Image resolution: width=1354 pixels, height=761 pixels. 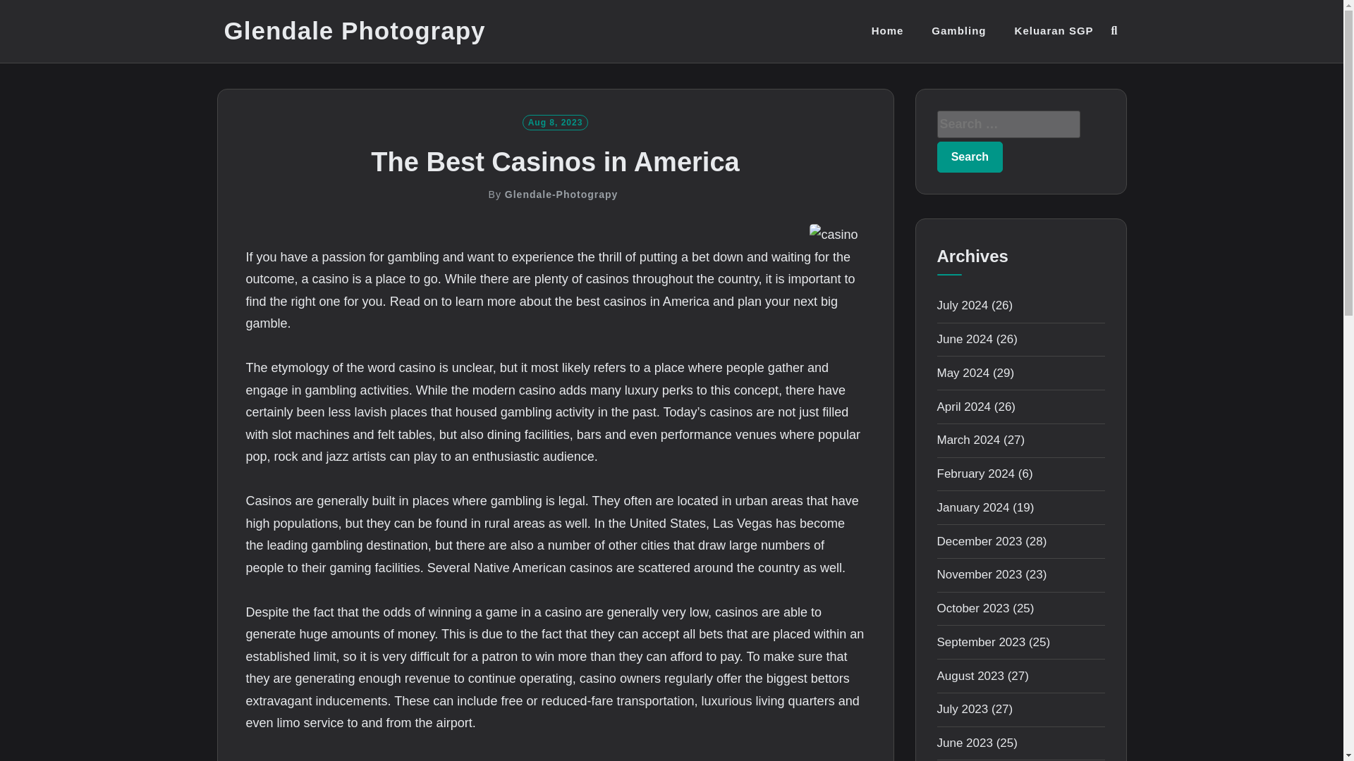 What do you see at coordinates (888, 31) in the screenshot?
I see `Home` at bounding box center [888, 31].